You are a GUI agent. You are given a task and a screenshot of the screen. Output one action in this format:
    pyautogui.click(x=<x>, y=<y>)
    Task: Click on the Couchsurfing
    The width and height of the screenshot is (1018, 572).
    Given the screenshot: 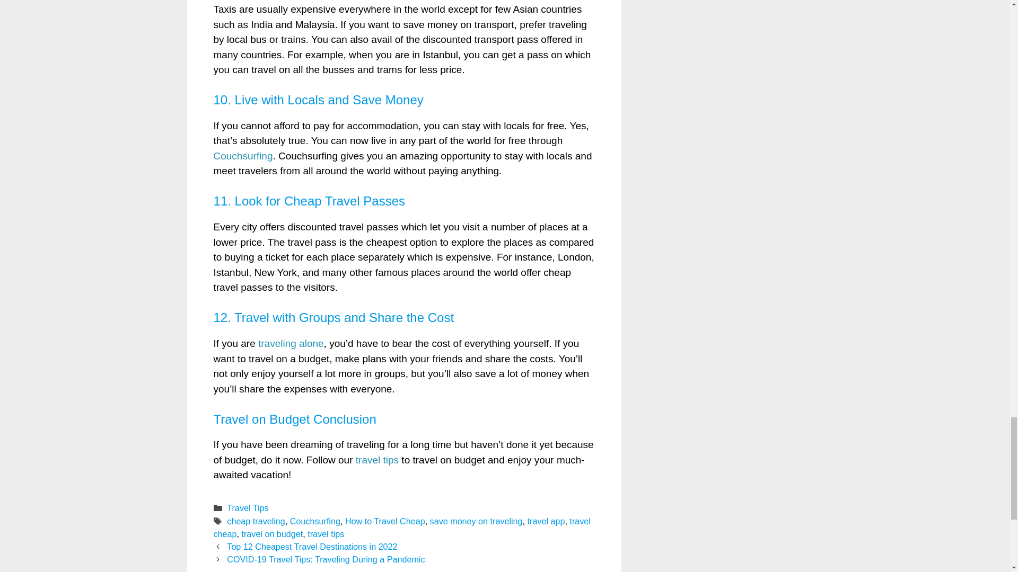 What is the action you would take?
    pyautogui.click(x=243, y=156)
    